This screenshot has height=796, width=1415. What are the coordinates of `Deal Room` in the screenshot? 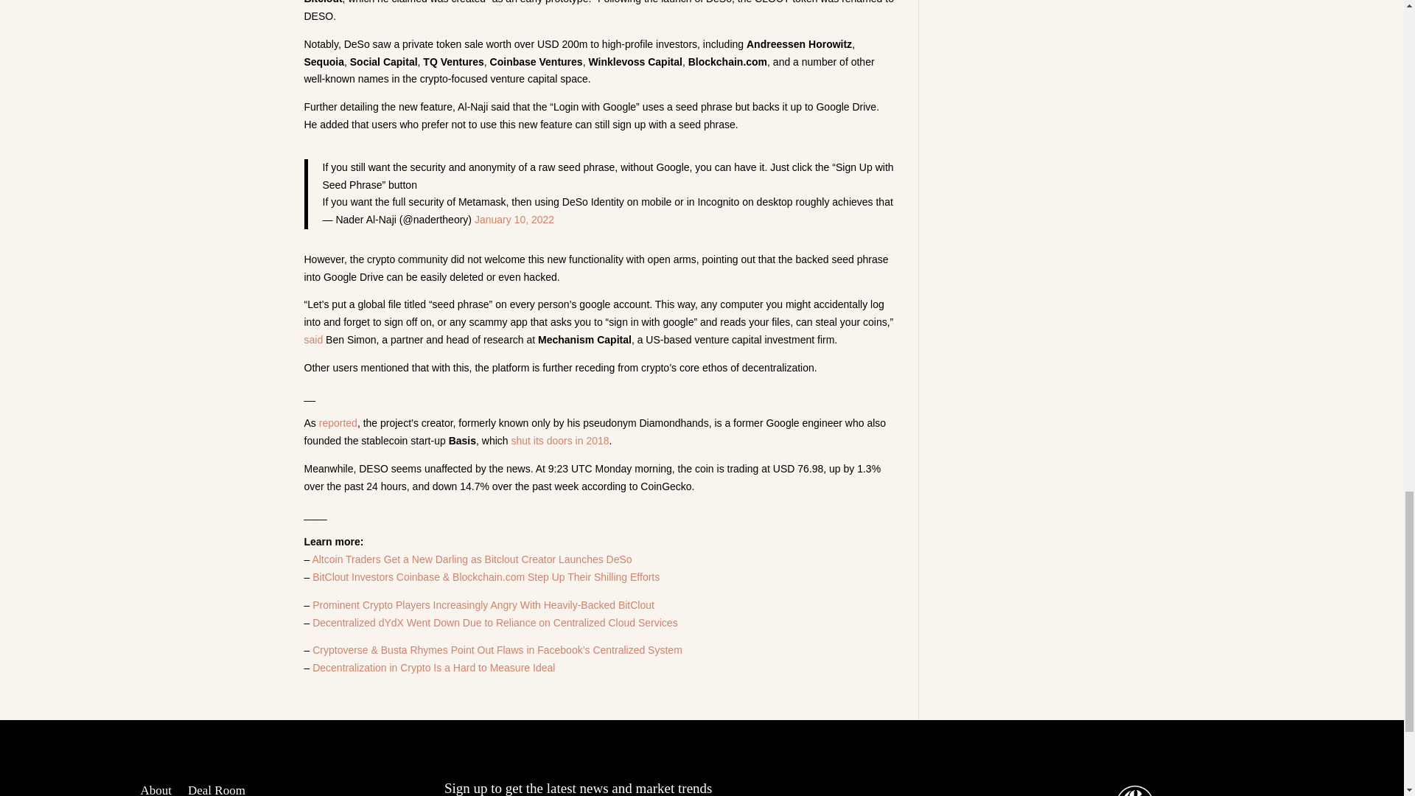 It's located at (217, 790).